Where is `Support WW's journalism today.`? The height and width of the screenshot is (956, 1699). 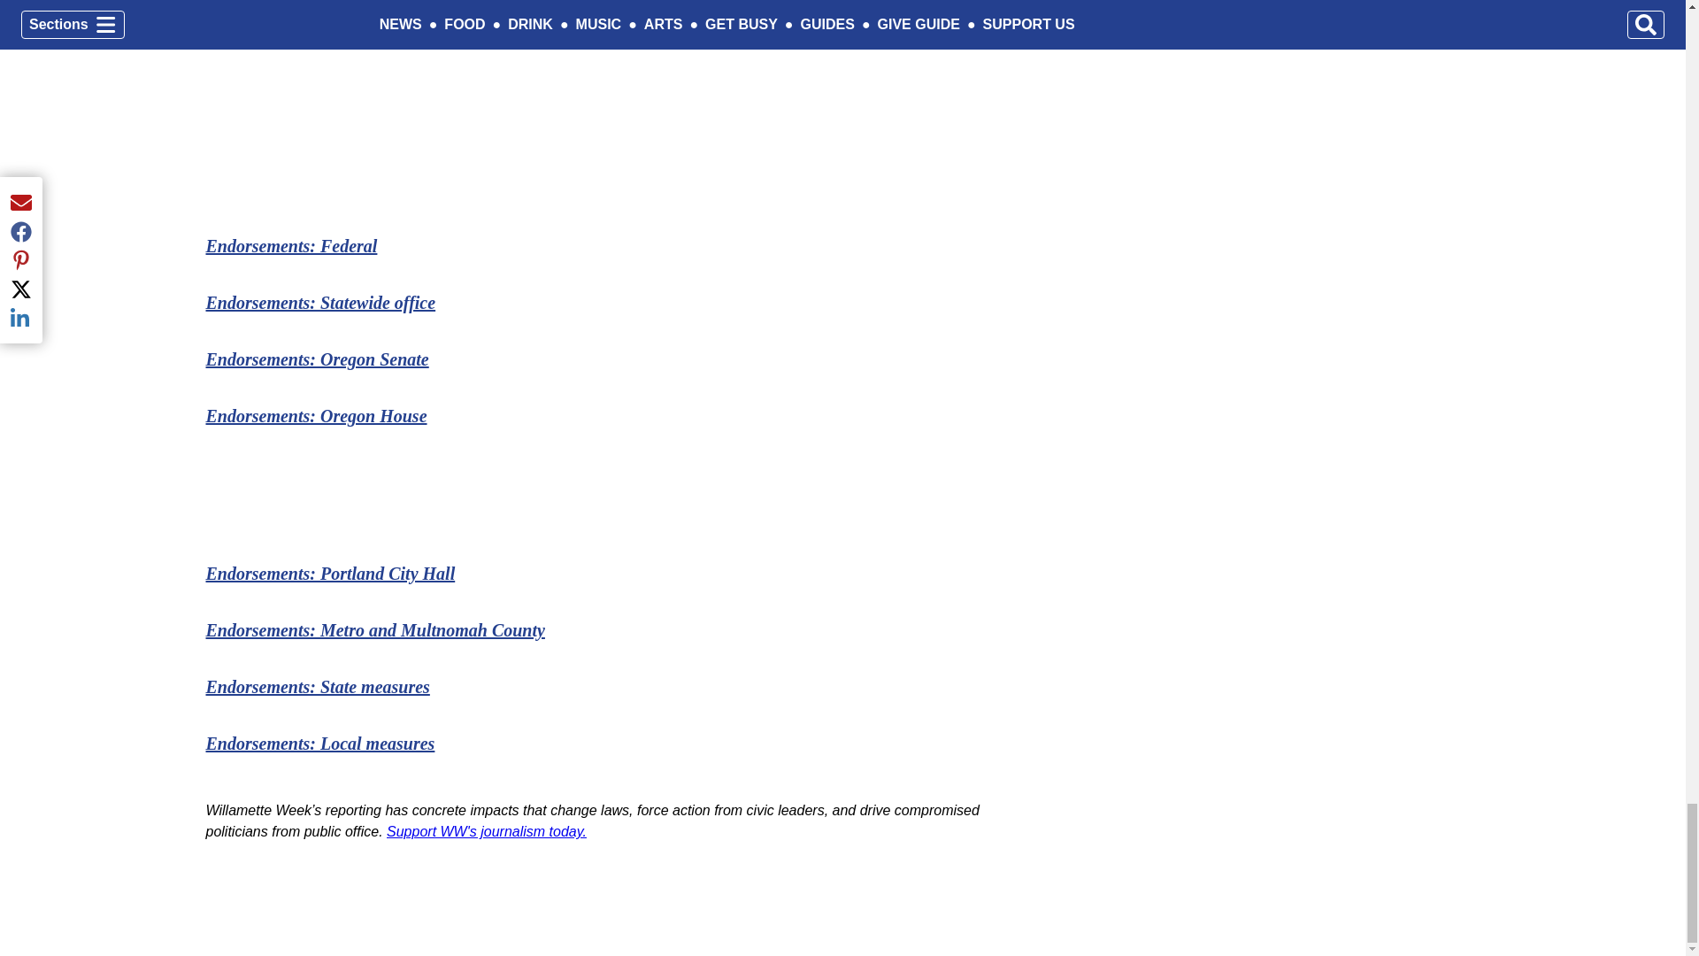 Support WW's journalism today. is located at coordinates (487, 831).